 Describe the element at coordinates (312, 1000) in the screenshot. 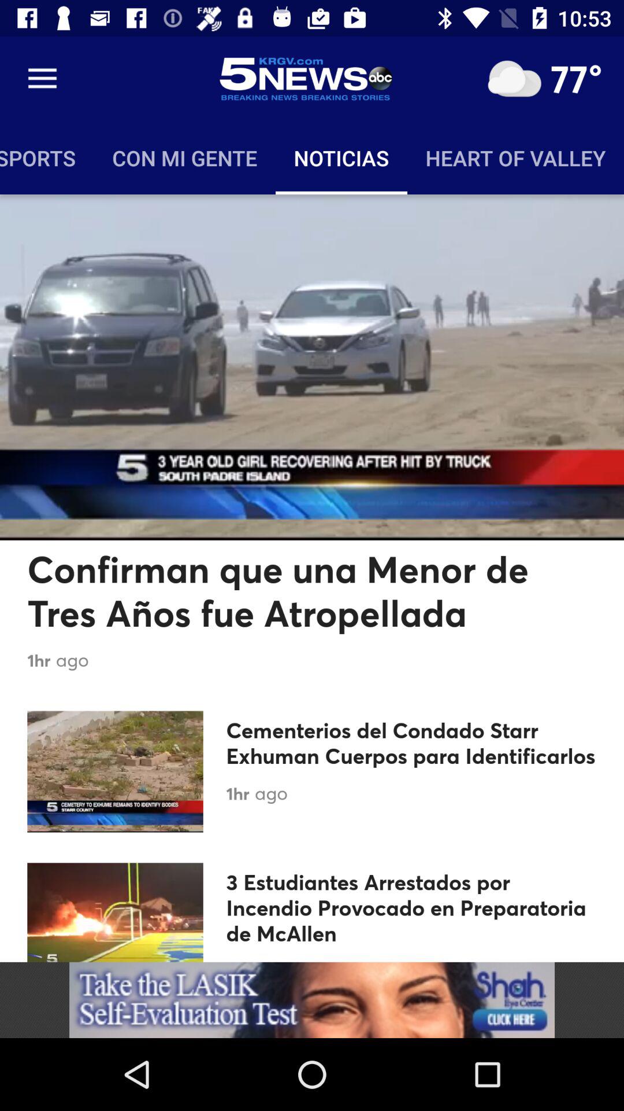

I see `advertisement` at that location.